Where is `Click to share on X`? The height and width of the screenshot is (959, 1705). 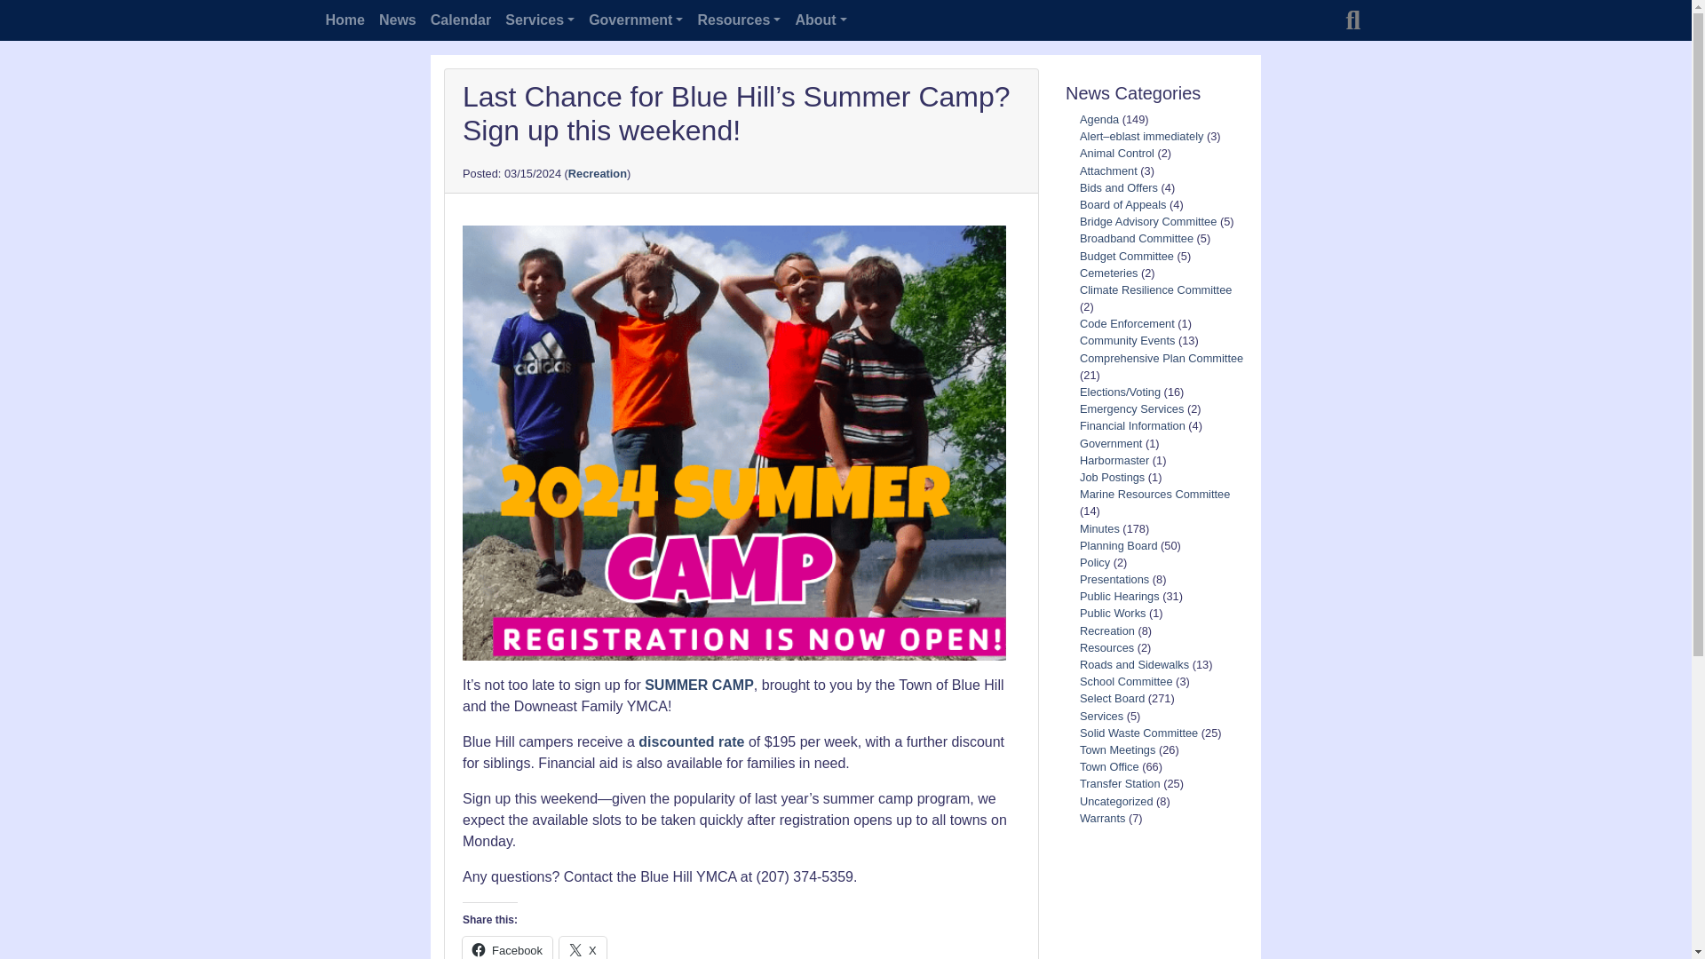
Click to share on X is located at coordinates (583, 948).